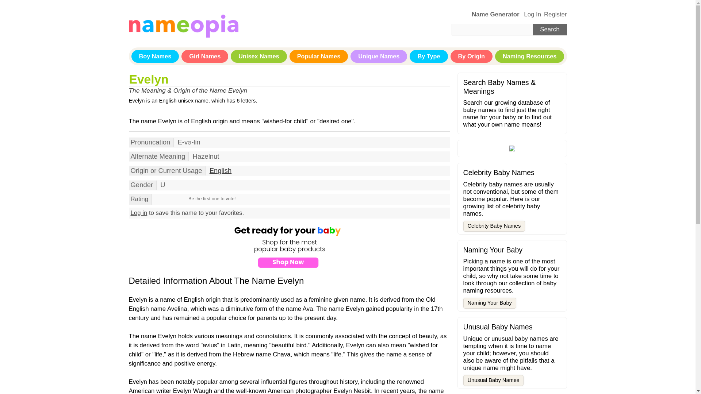 This screenshot has height=394, width=701. I want to click on 4 stars out of 5, so click(166, 199).